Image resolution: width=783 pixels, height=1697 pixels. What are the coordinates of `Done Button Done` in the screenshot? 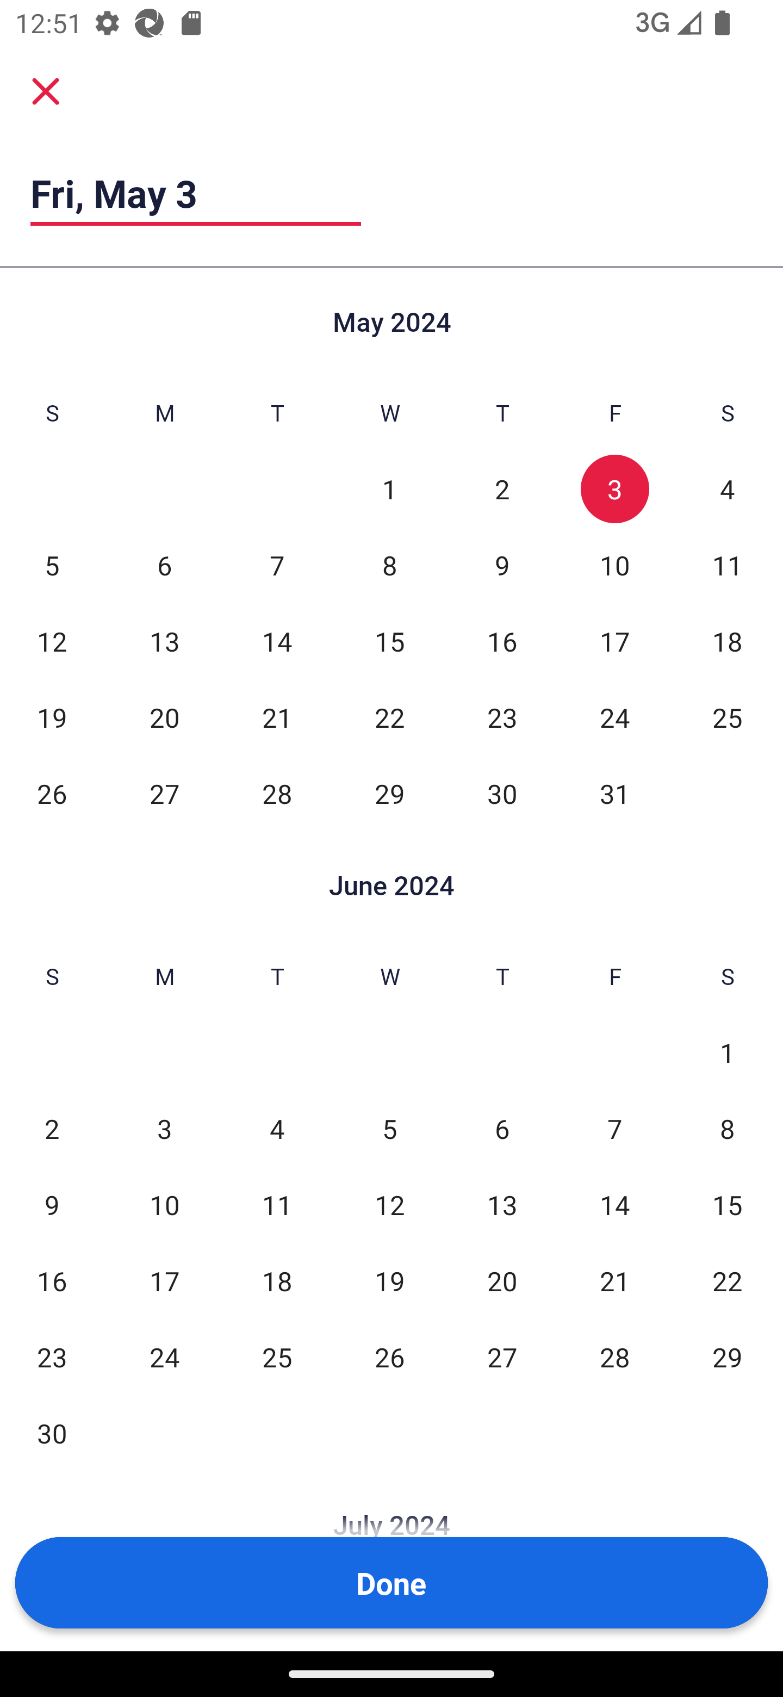 It's located at (391, 1583).